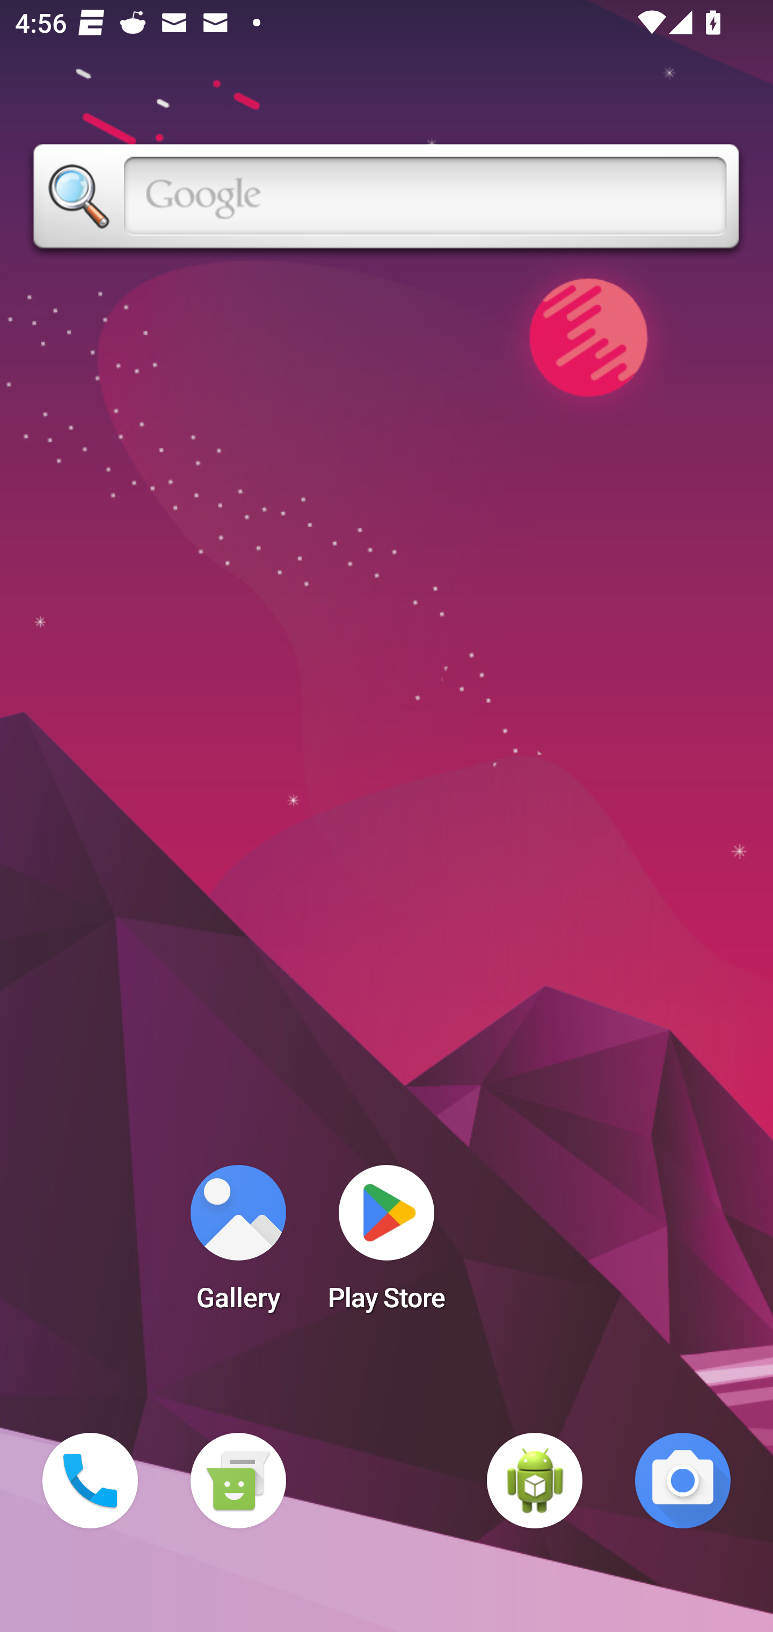 The image size is (773, 1632). I want to click on Messaging, so click(238, 1481).